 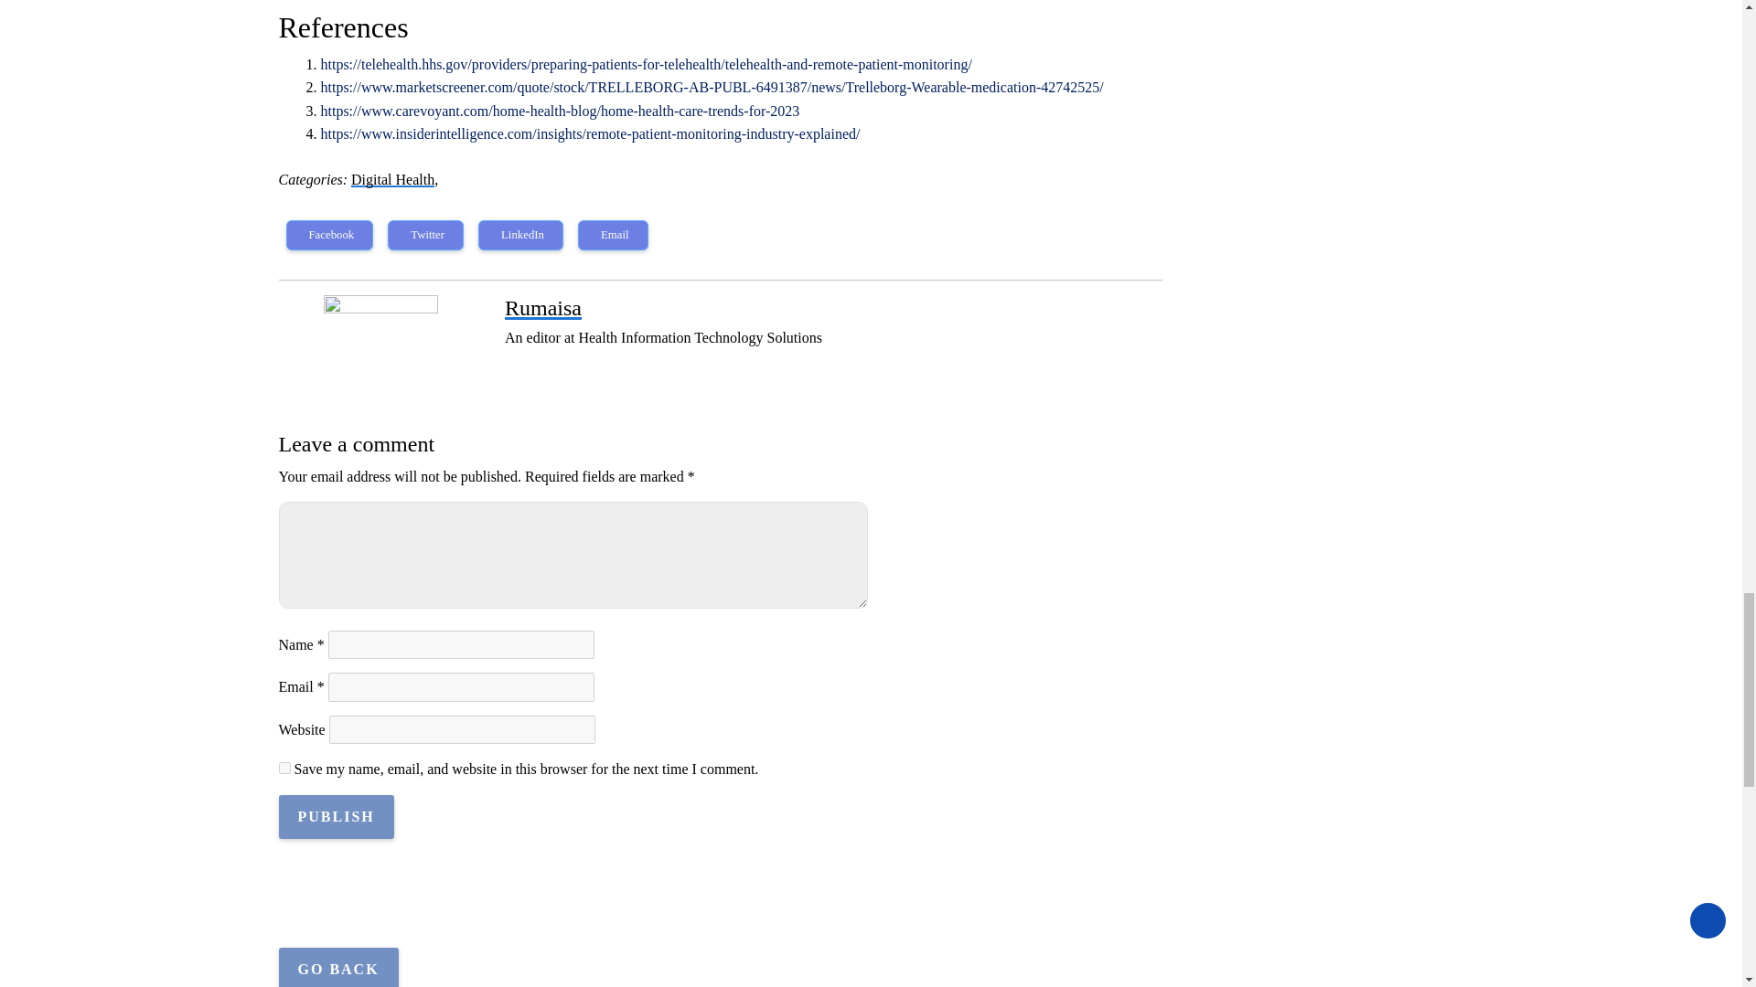 I want to click on PUBLISH, so click(x=335, y=817).